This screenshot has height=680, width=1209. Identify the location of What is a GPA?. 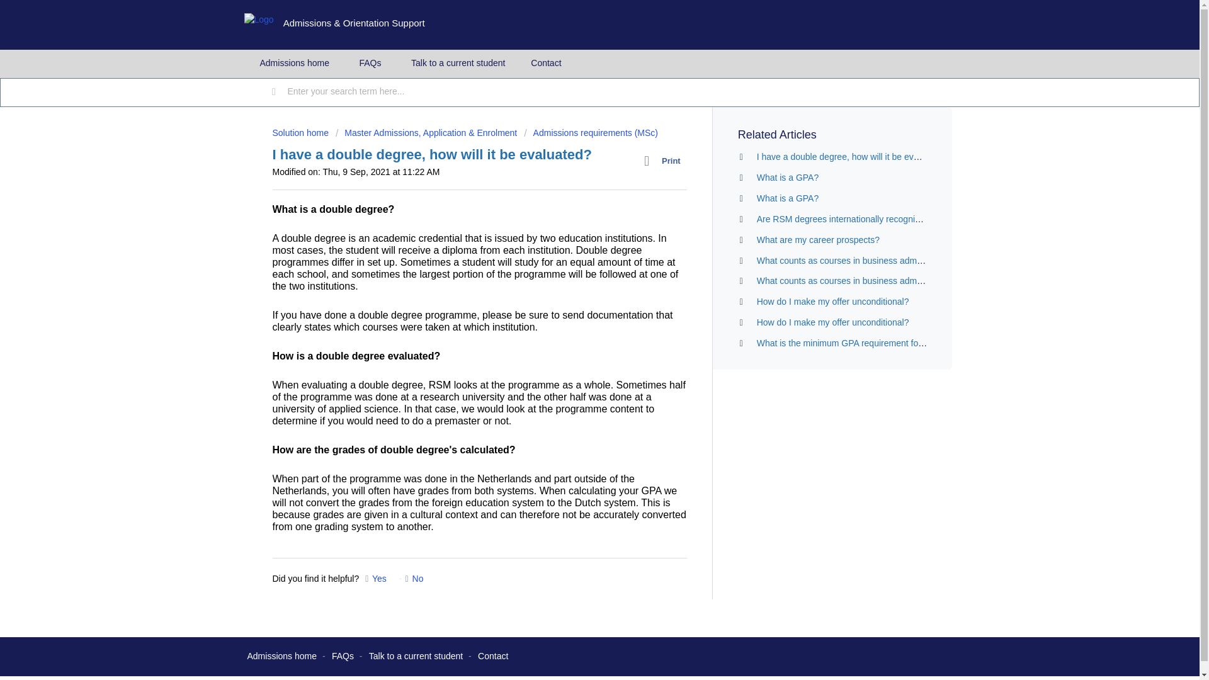
(788, 198).